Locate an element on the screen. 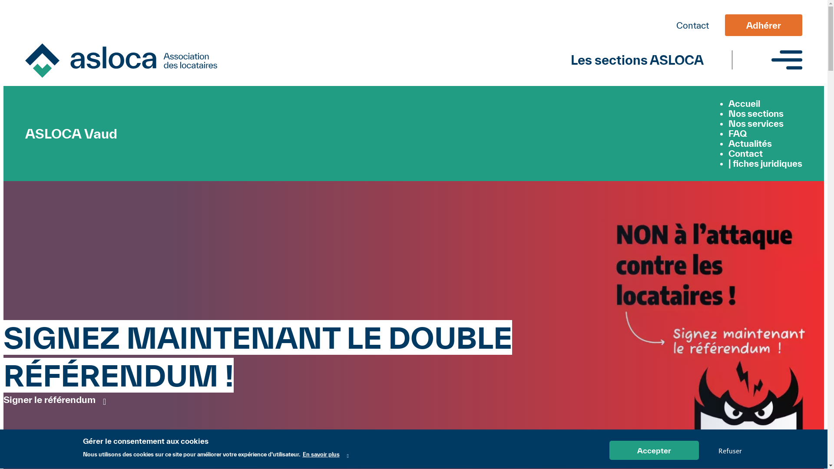 Image resolution: width=834 pixels, height=469 pixels. Nos services is located at coordinates (756, 123).